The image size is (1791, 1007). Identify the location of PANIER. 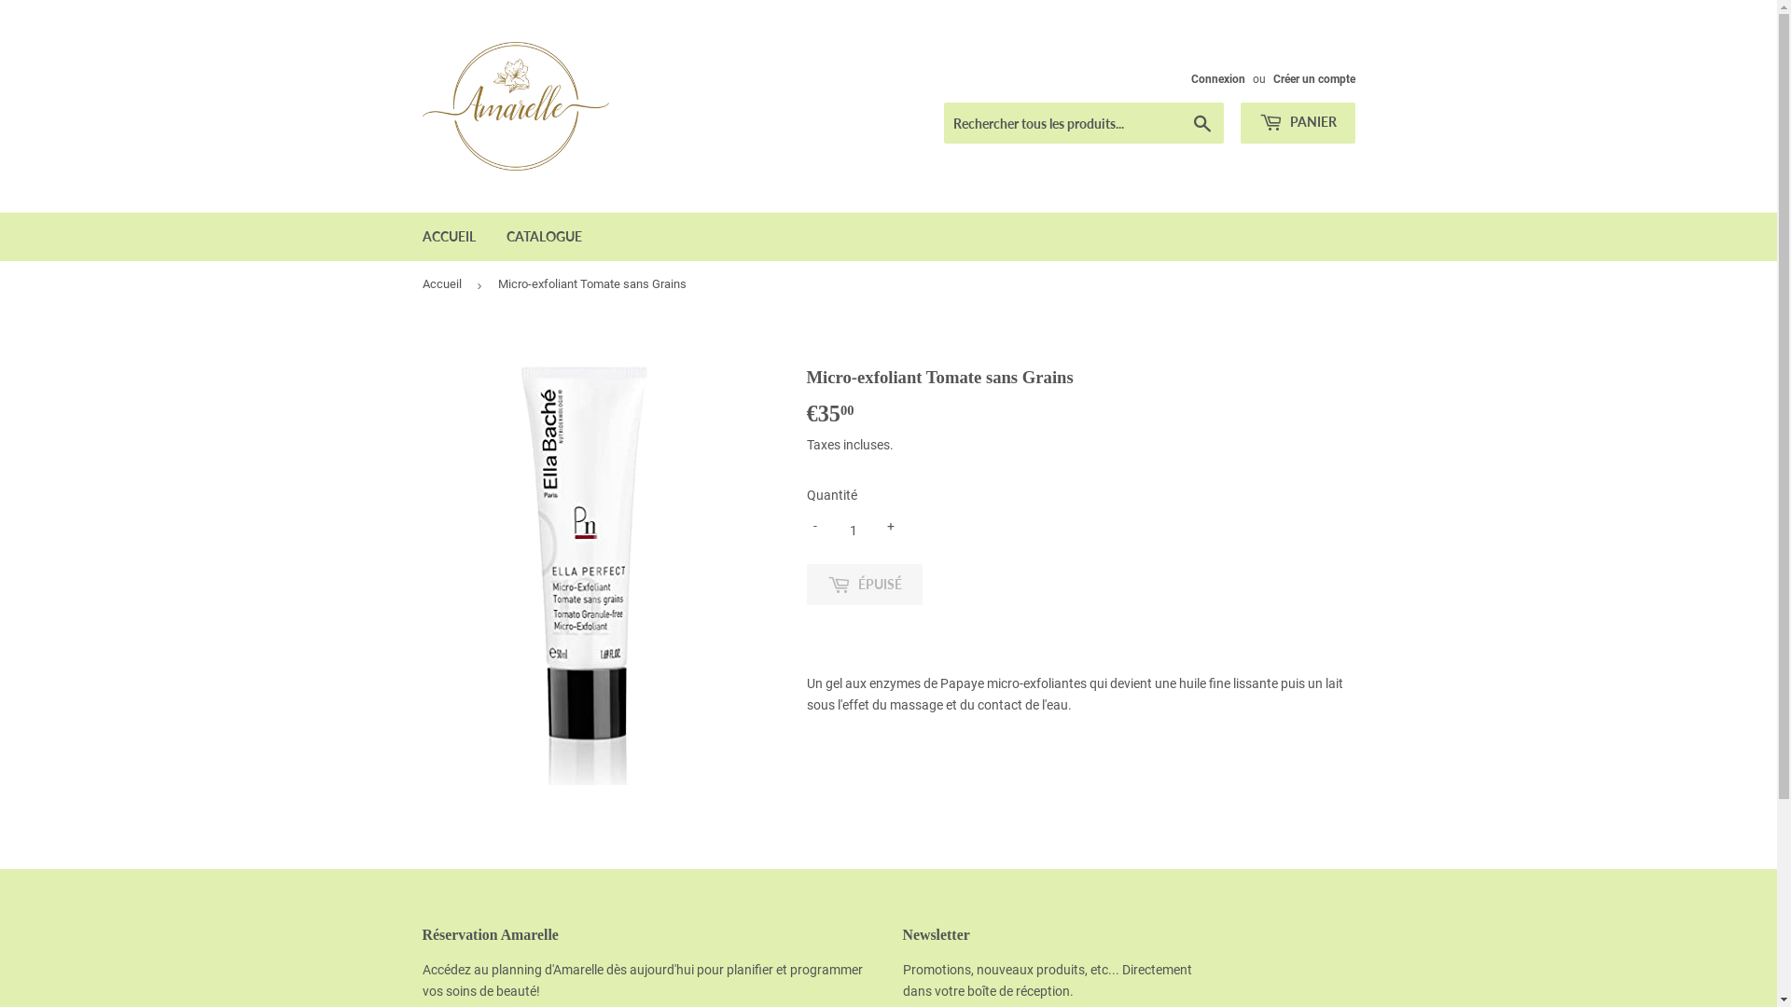
(1298, 123).